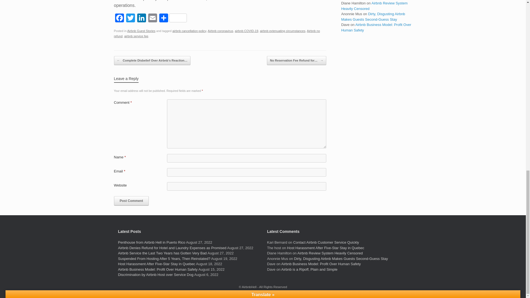 The width and height of the screenshot is (530, 298). I want to click on Airbnb no refund, so click(217, 34).